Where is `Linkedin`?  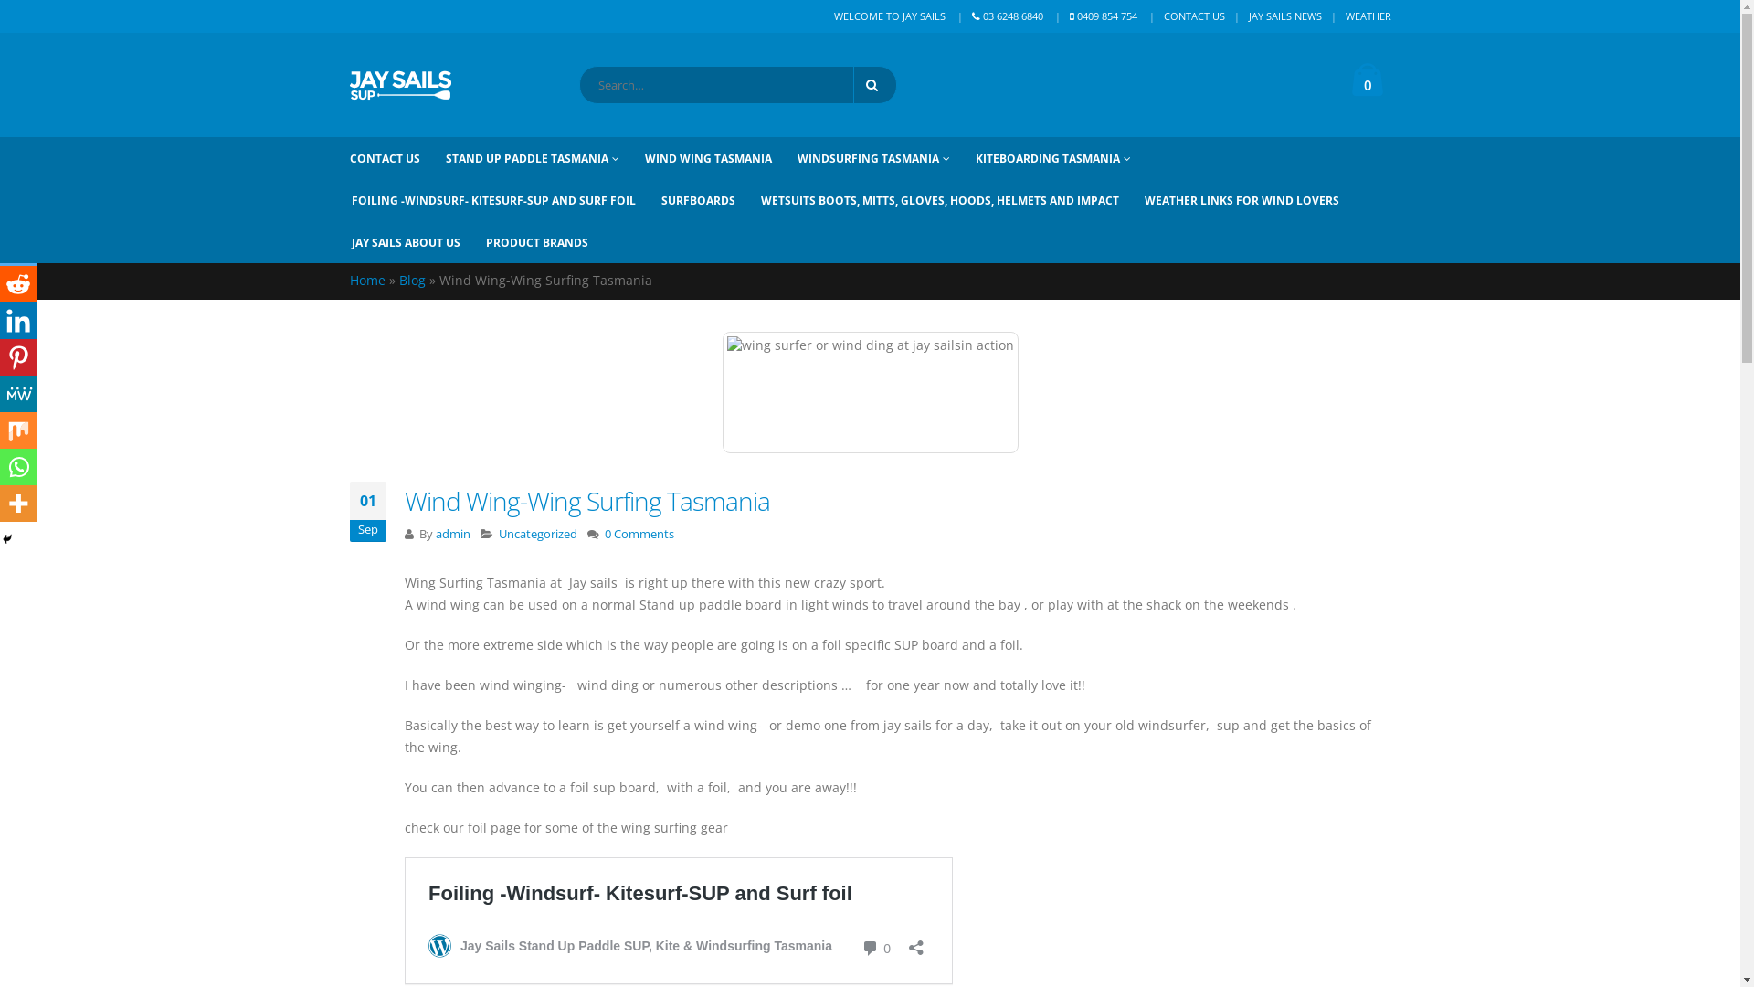
Linkedin is located at coordinates (18, 321).